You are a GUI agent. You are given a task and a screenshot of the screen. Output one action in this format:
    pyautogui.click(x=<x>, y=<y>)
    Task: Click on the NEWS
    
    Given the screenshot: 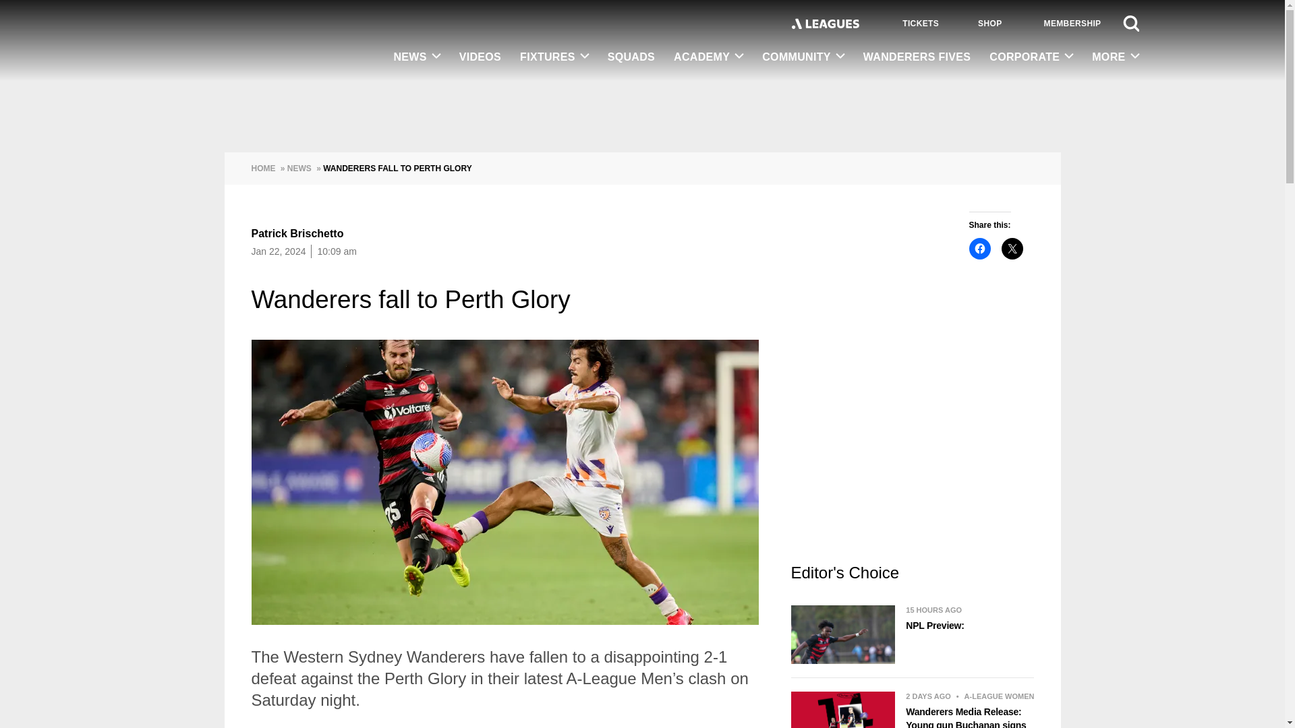 What is the action you would take?
    pyautogui.click(x=416, y=57)
    